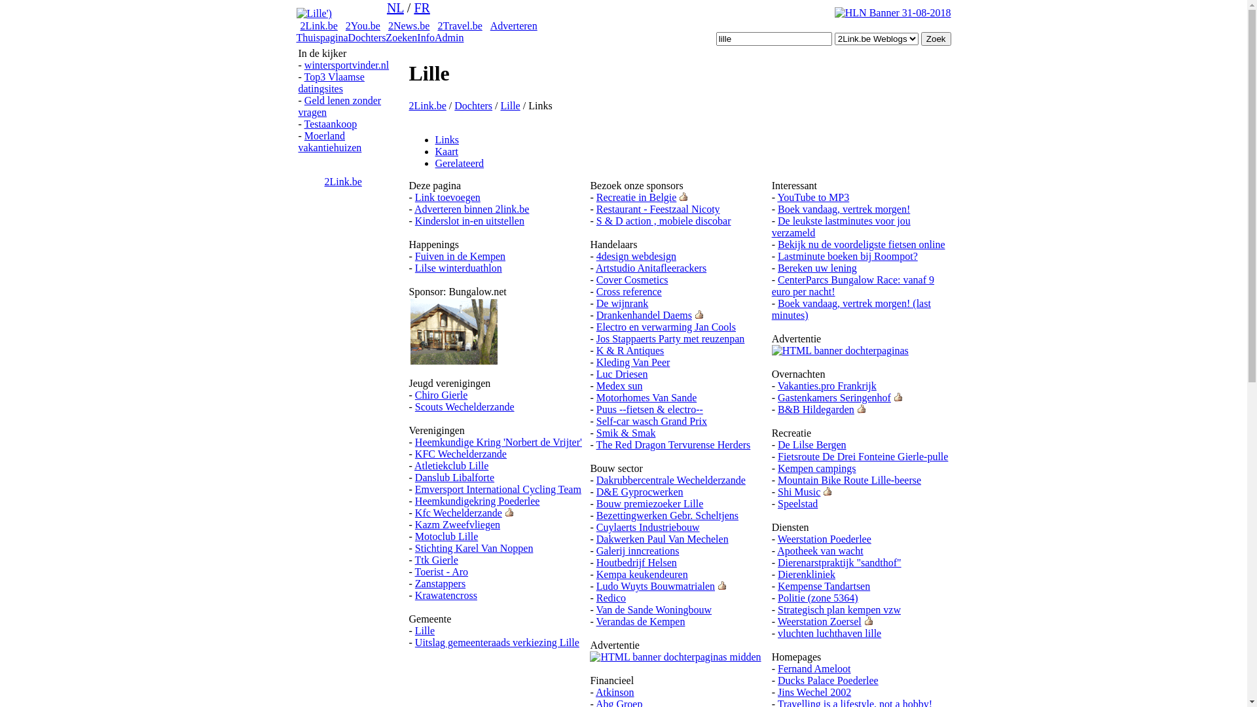 This screenshot has width=1257, height=707. What do you see at coordinates (647, 398) in the screenshot?
I see `Motorhomes Van Sande` at bounding box center [647, 398].